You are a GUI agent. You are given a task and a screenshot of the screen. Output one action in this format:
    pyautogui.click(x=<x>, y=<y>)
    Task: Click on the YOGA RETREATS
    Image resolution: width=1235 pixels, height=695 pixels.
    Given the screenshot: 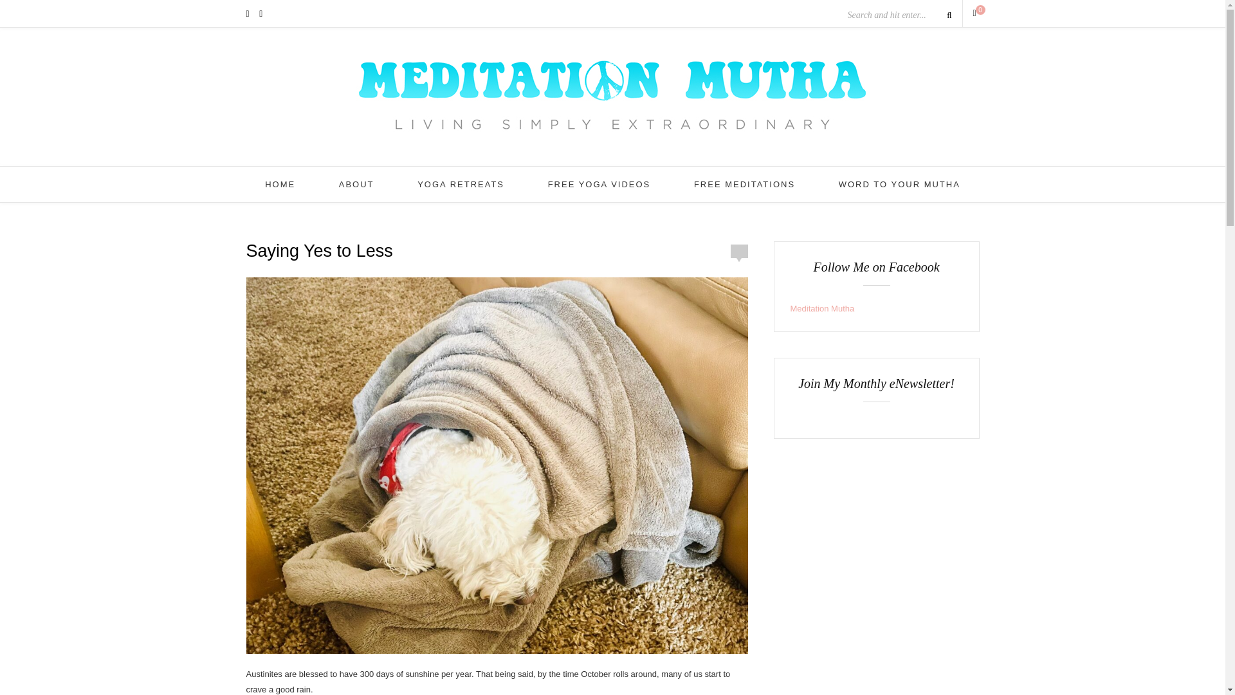 What is the action you would take?
    pyautogui.click(x=461, y=184)
    